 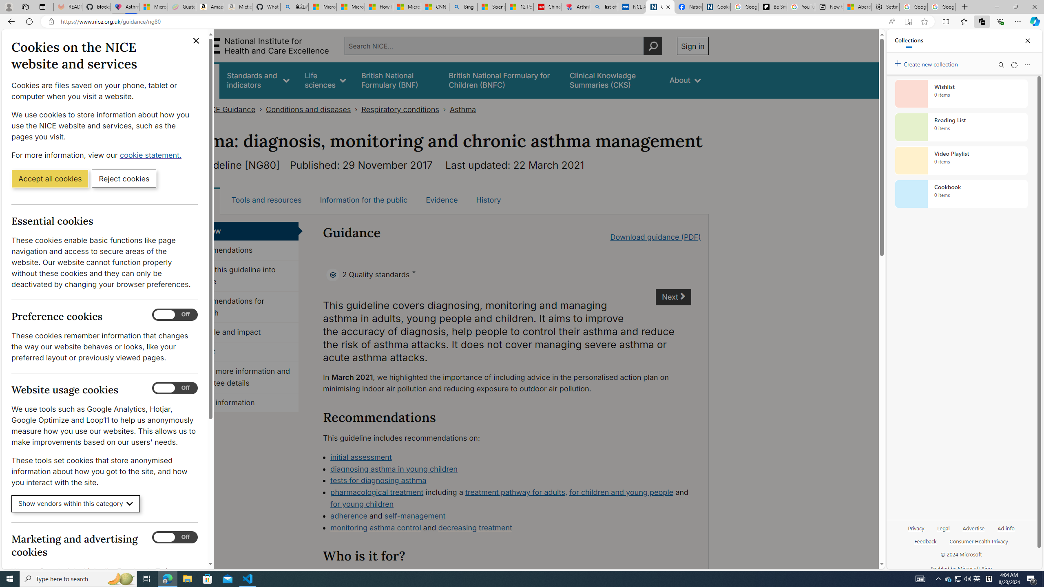 I want to click on Overview, so click(x=239, y=231).